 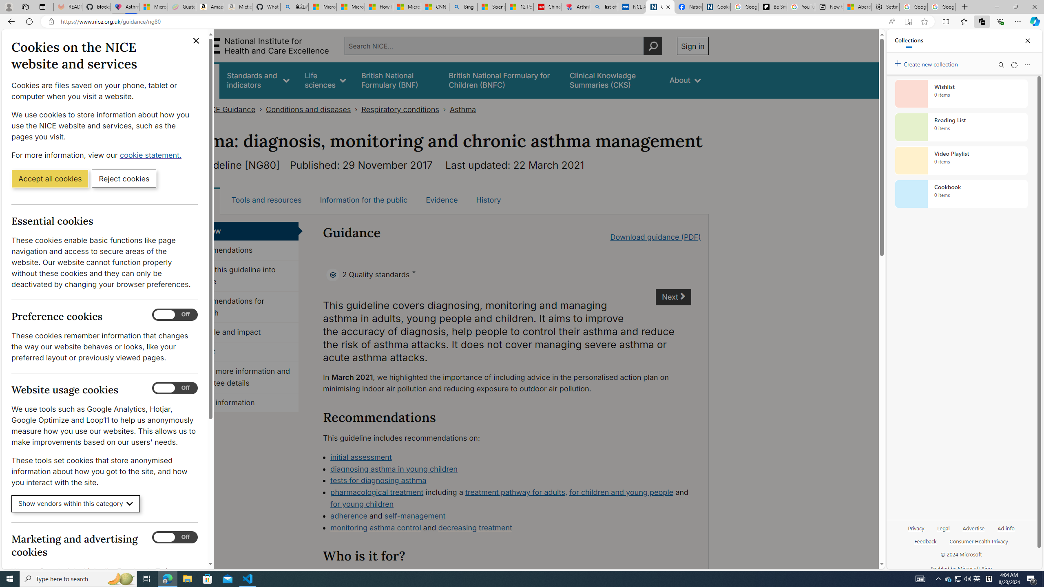 I want to click on Overview, so click(x=239, y=231).